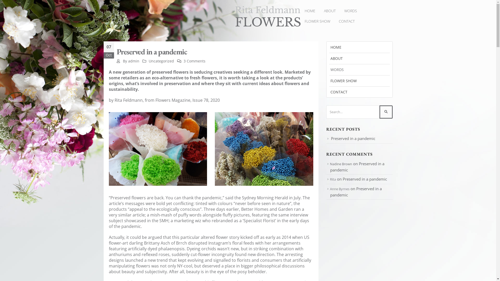  Describe the element at coordinates (351, 11) in the screenshot. I see `WORDS` at that location.